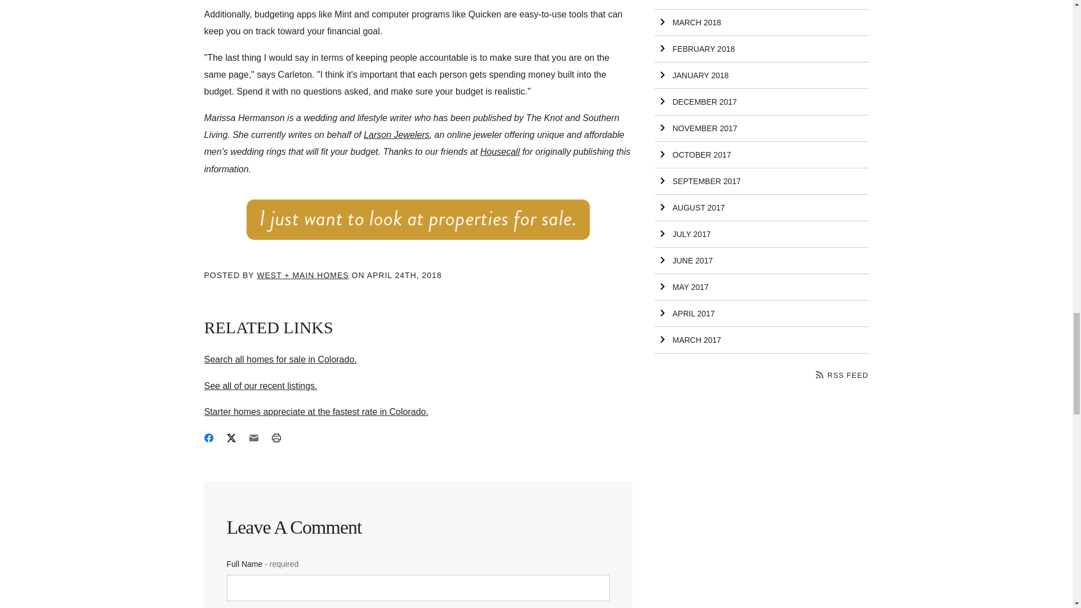  What do you see at coordinates (842, 375) in the screenshot?
I see `RSS FEED` at bounding box center [842, 375].